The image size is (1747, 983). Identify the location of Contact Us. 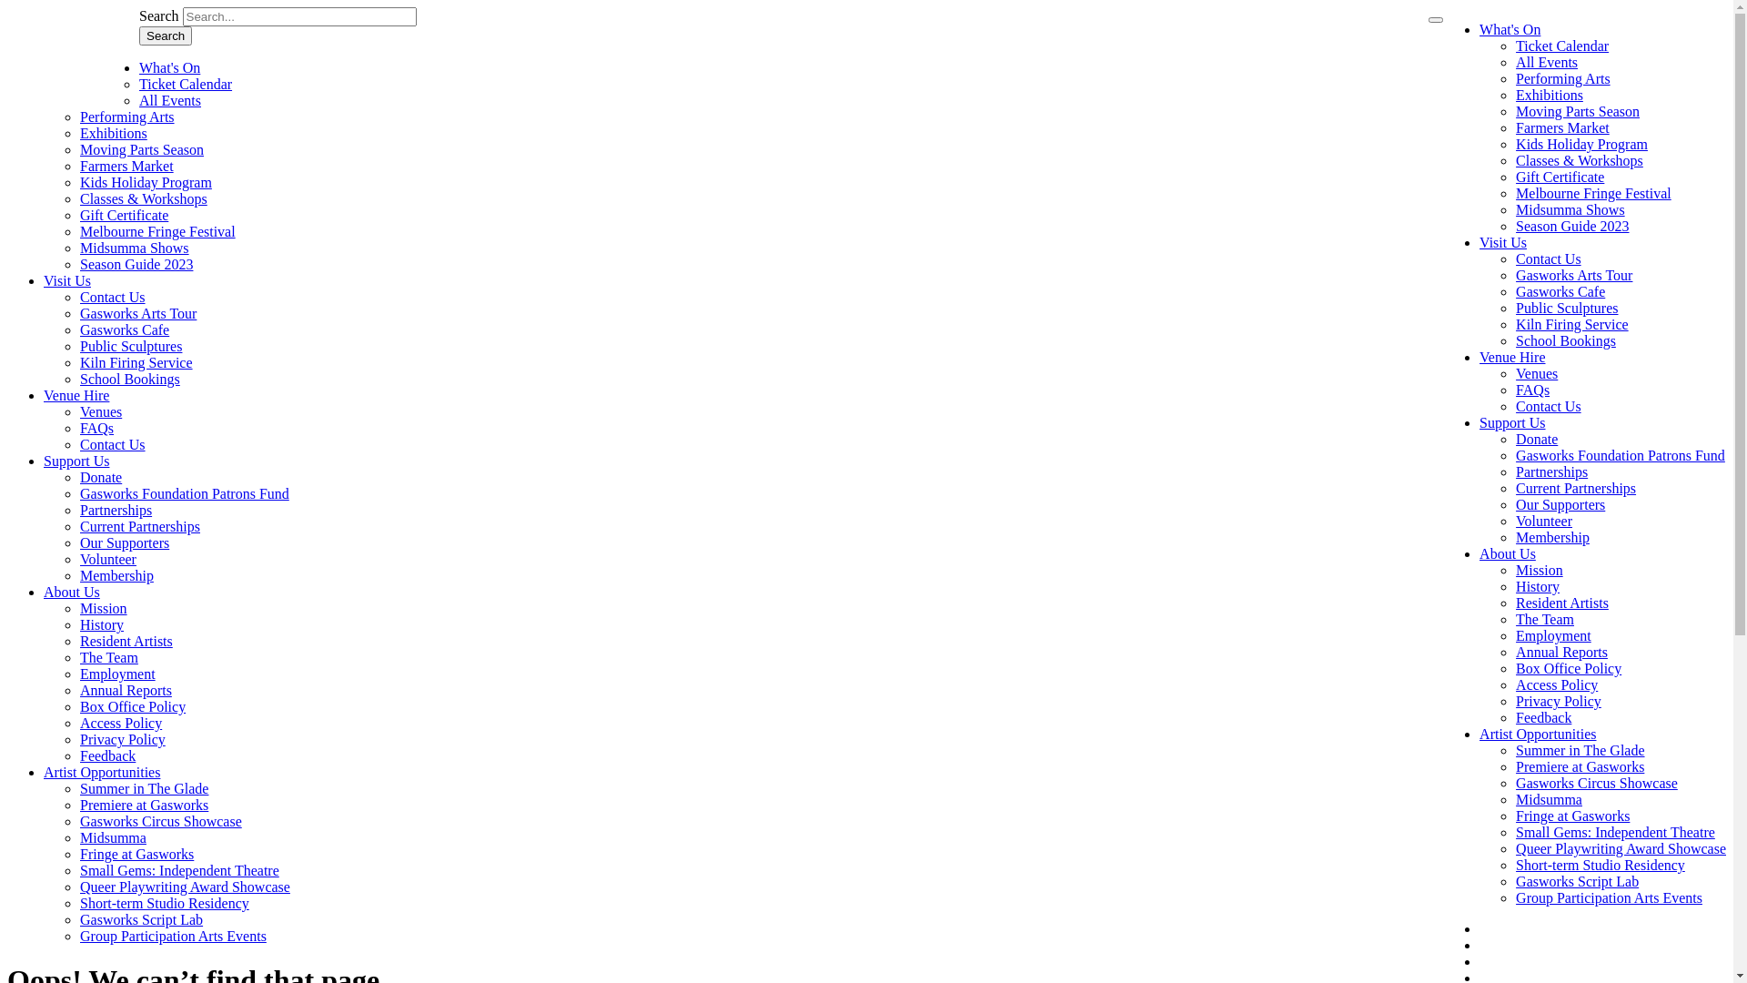
(113, 297).